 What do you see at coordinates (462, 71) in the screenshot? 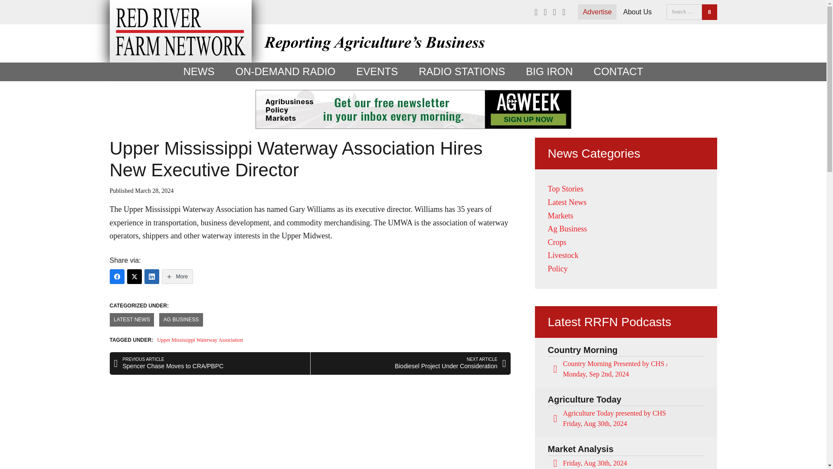
I see `RADIO STATIONS` at bounding box center [462, 71].